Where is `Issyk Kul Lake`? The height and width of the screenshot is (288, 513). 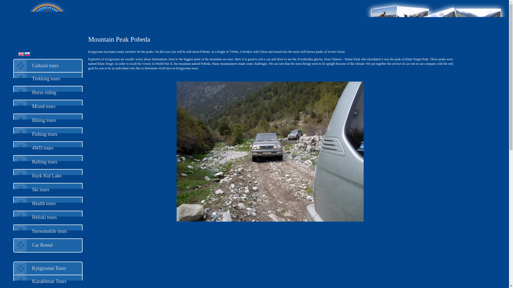 Issyk Kul Lake is located at coordinates (46, 175).